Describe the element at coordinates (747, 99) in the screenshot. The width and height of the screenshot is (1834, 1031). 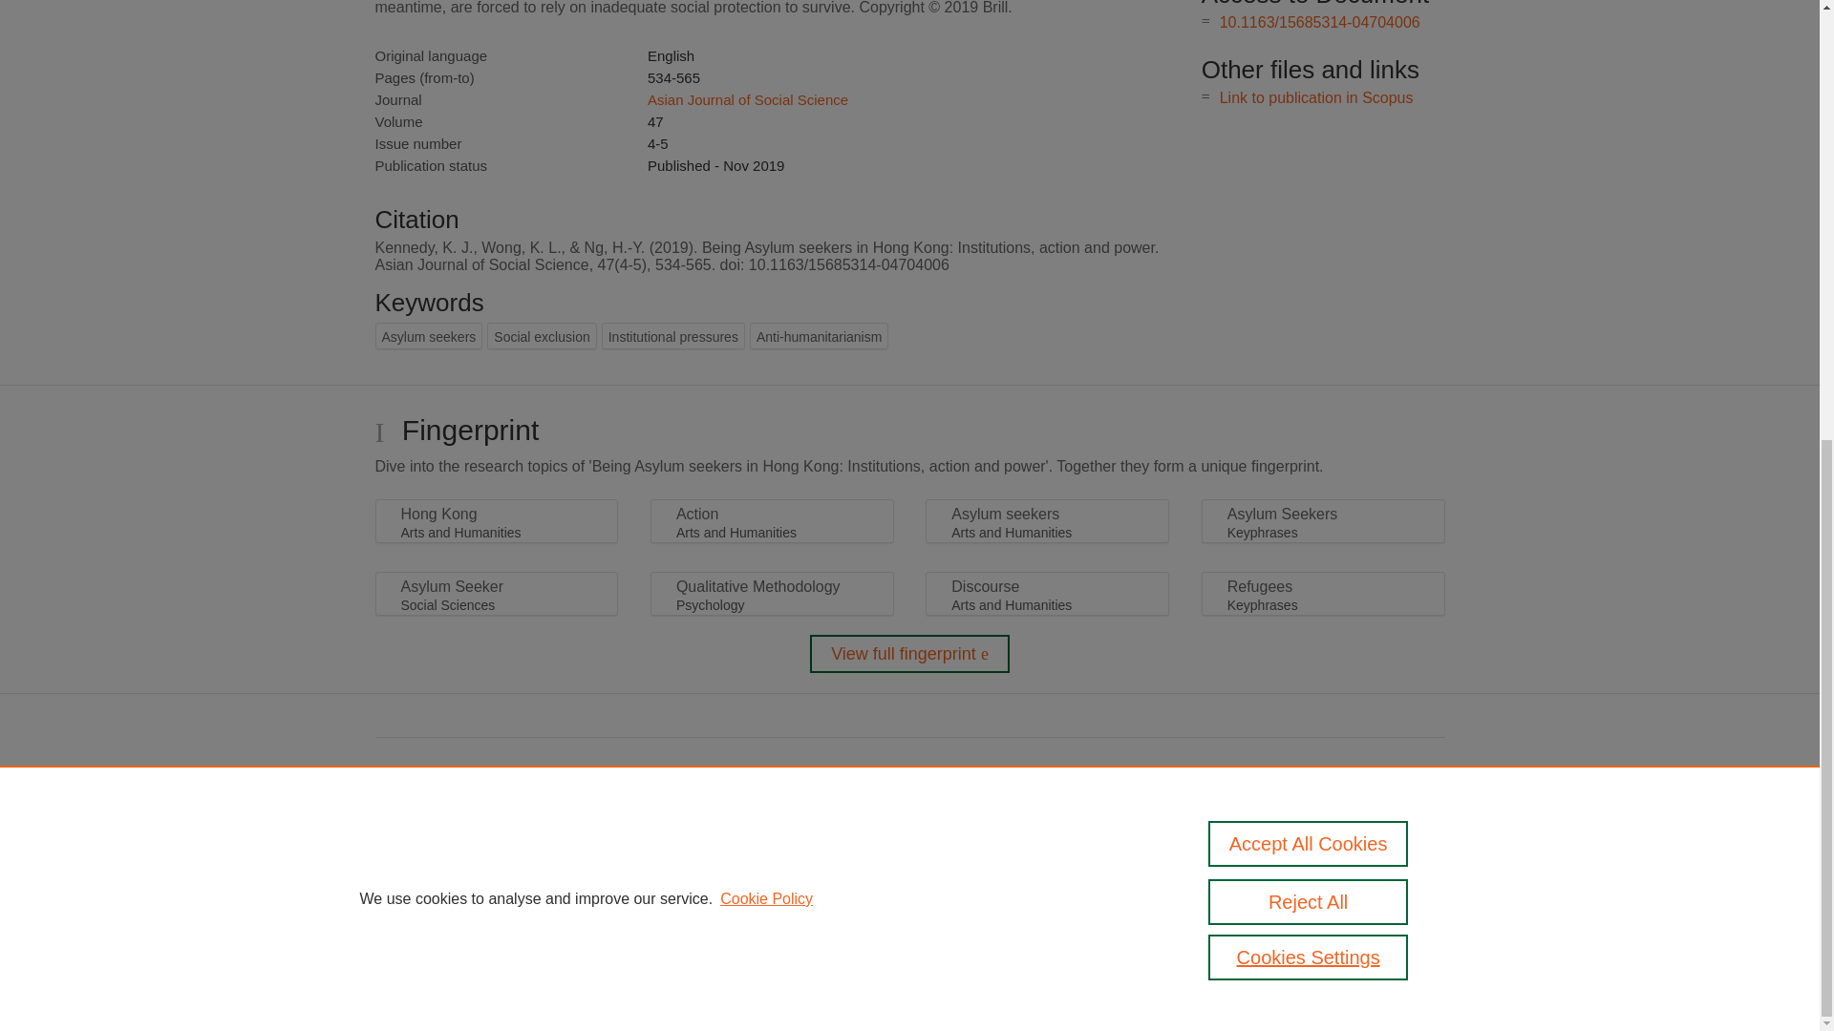
I see `Asian Journal of Social Science` at that location.